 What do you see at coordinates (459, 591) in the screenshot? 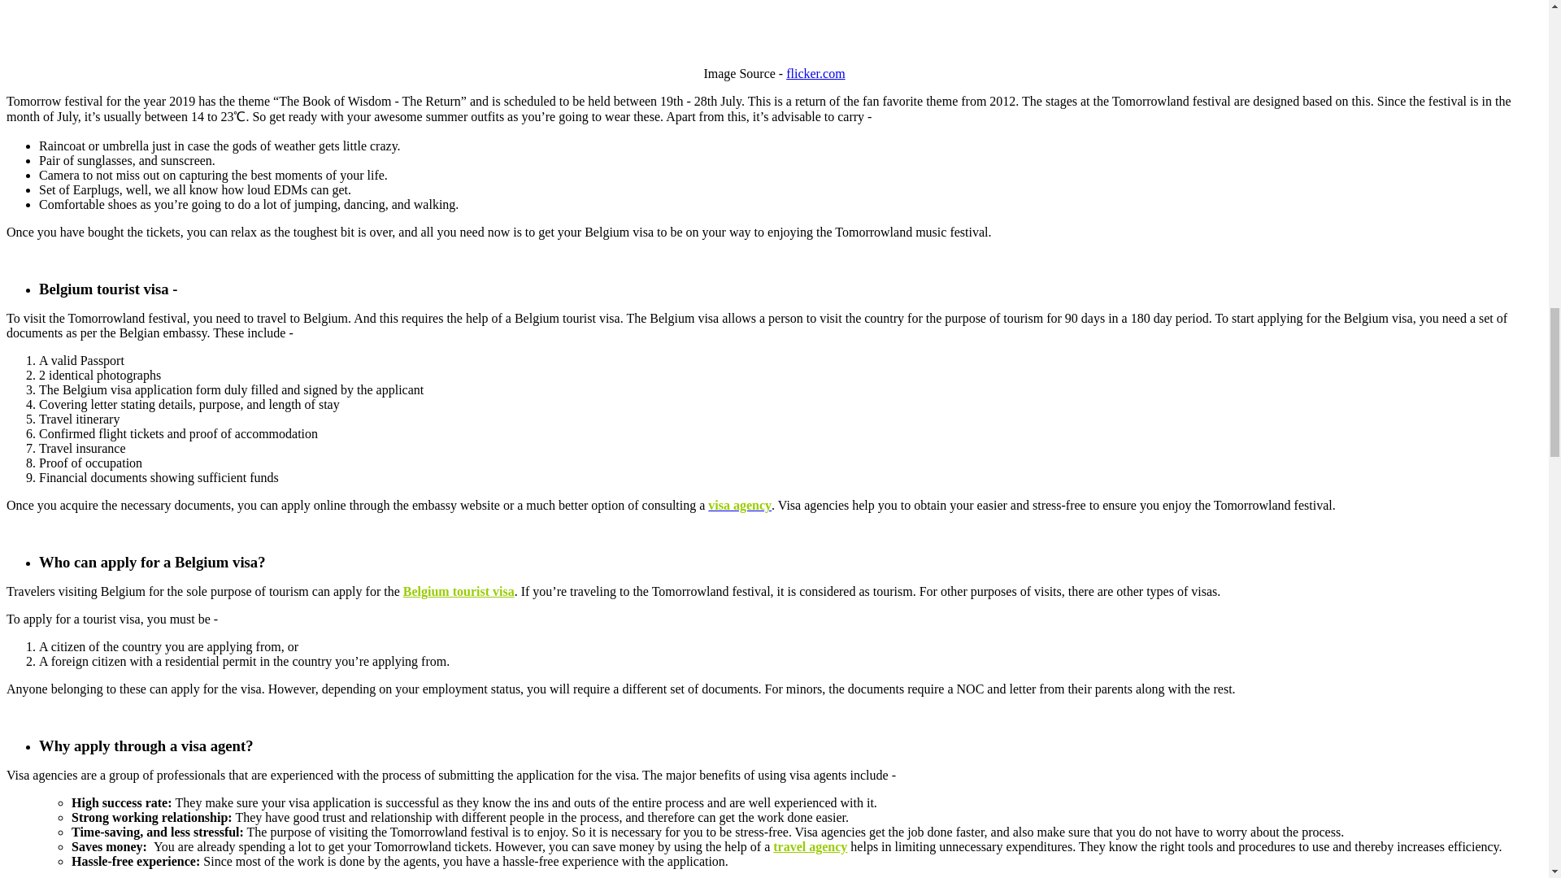
I see `Belgium tourist visa` at bounding box center [459, 591].